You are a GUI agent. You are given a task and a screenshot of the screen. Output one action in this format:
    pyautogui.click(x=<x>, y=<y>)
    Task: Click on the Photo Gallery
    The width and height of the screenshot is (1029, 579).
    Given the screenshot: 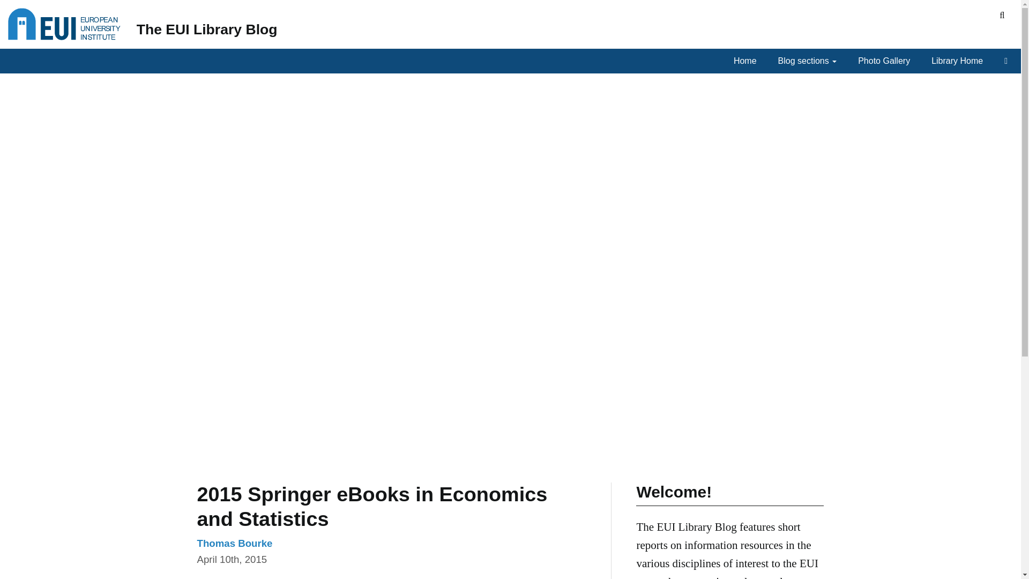 What is the action you would take?
    pyautogui.click(x=886, y=61)
    